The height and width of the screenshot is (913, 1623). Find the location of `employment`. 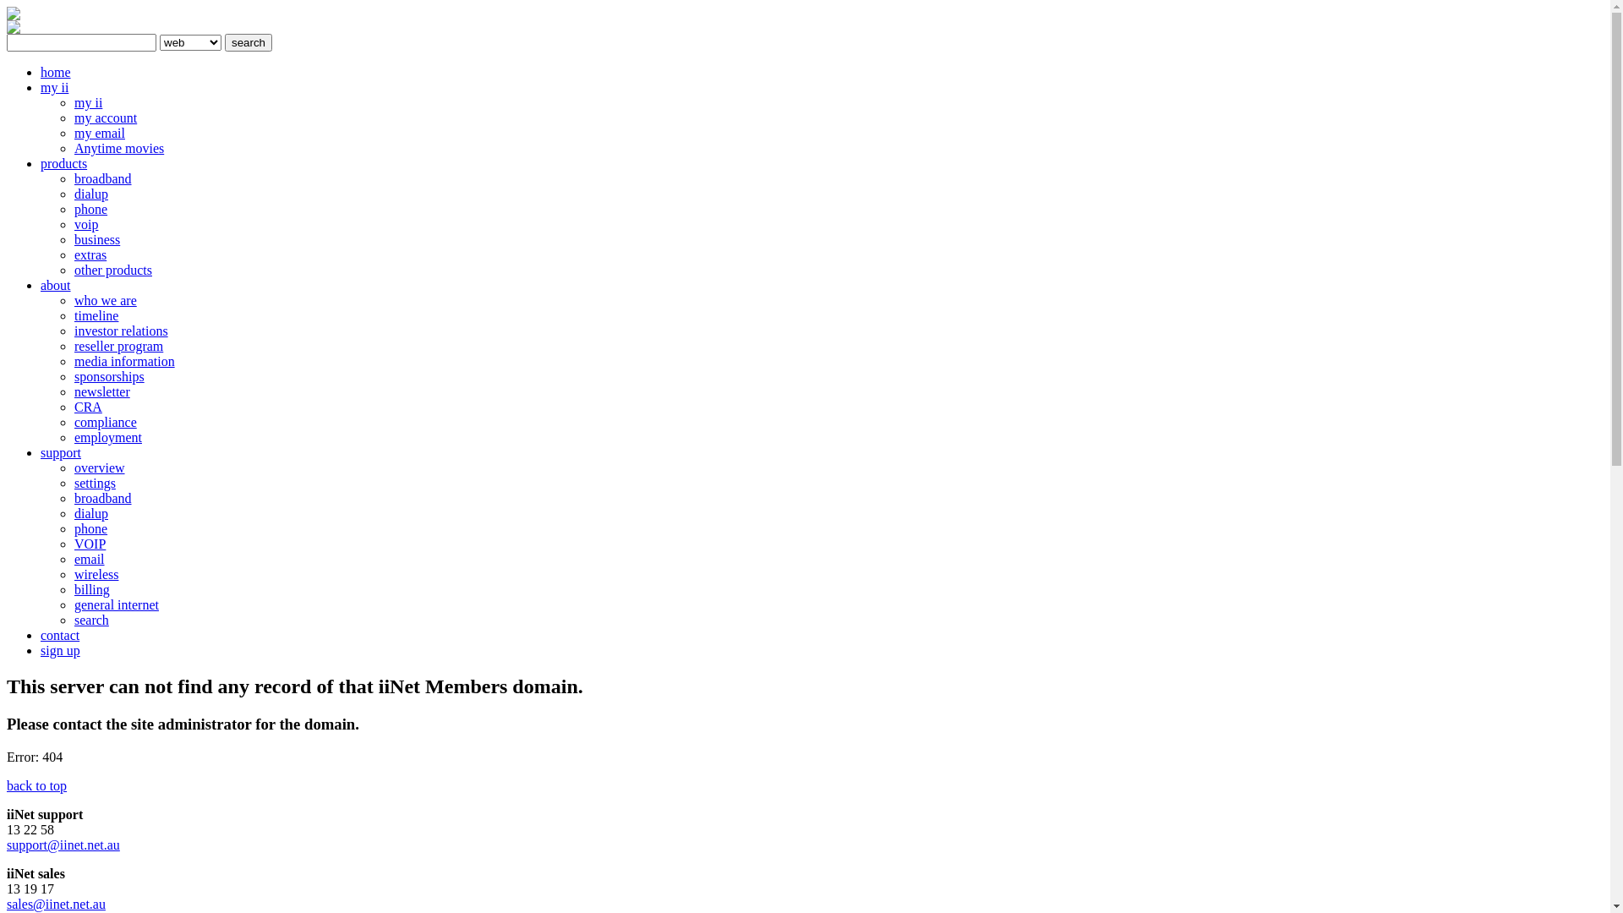

employment is located at coordinates (108, 437).